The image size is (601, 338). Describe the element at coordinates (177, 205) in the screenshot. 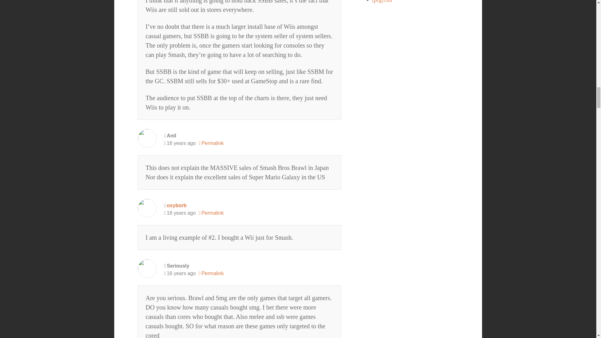

I see `oxyborb` at that location.